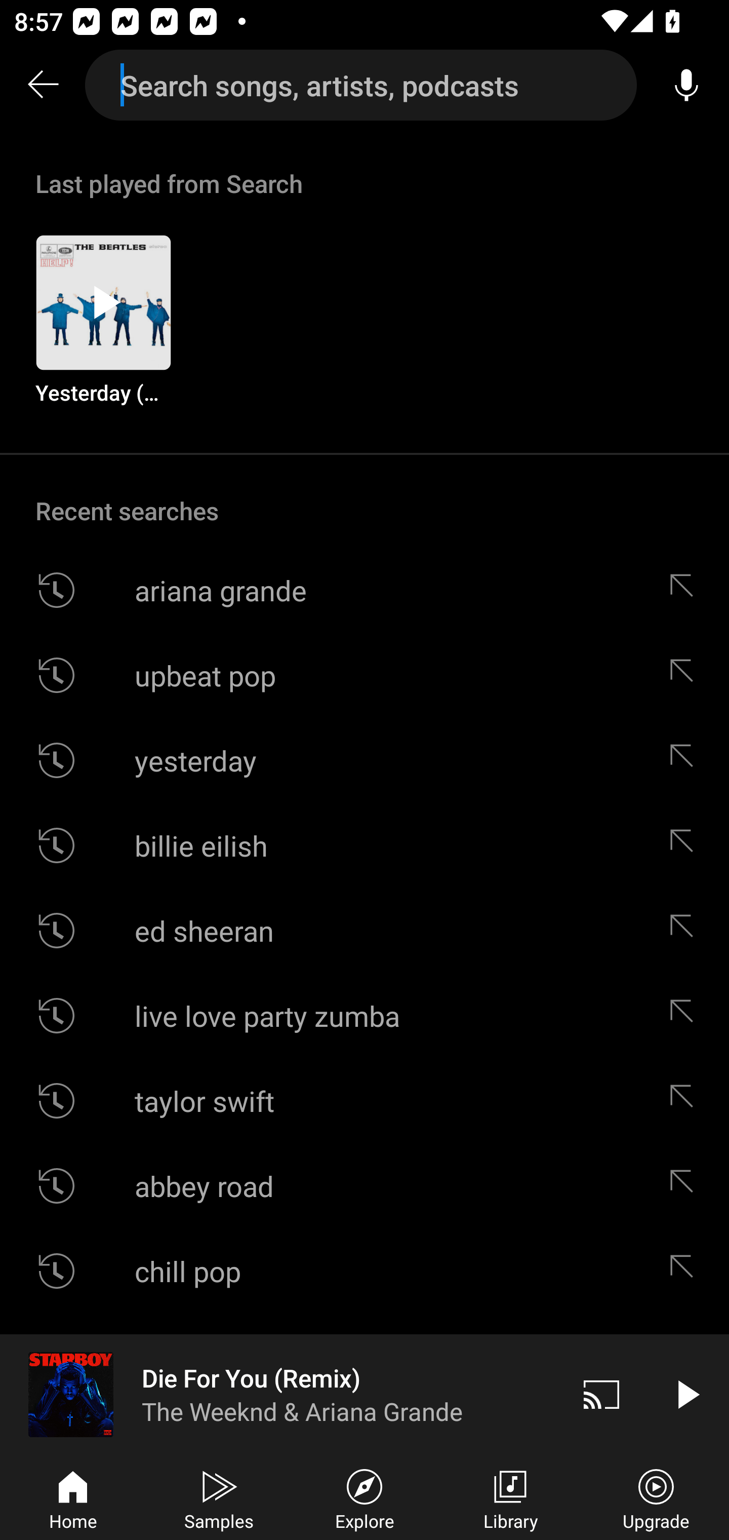 Image resolution: width=729 pixels, height=1540 pixels. Describe the element at coordinates (73, 1497) in the screenshot. I see `Home` at that location.